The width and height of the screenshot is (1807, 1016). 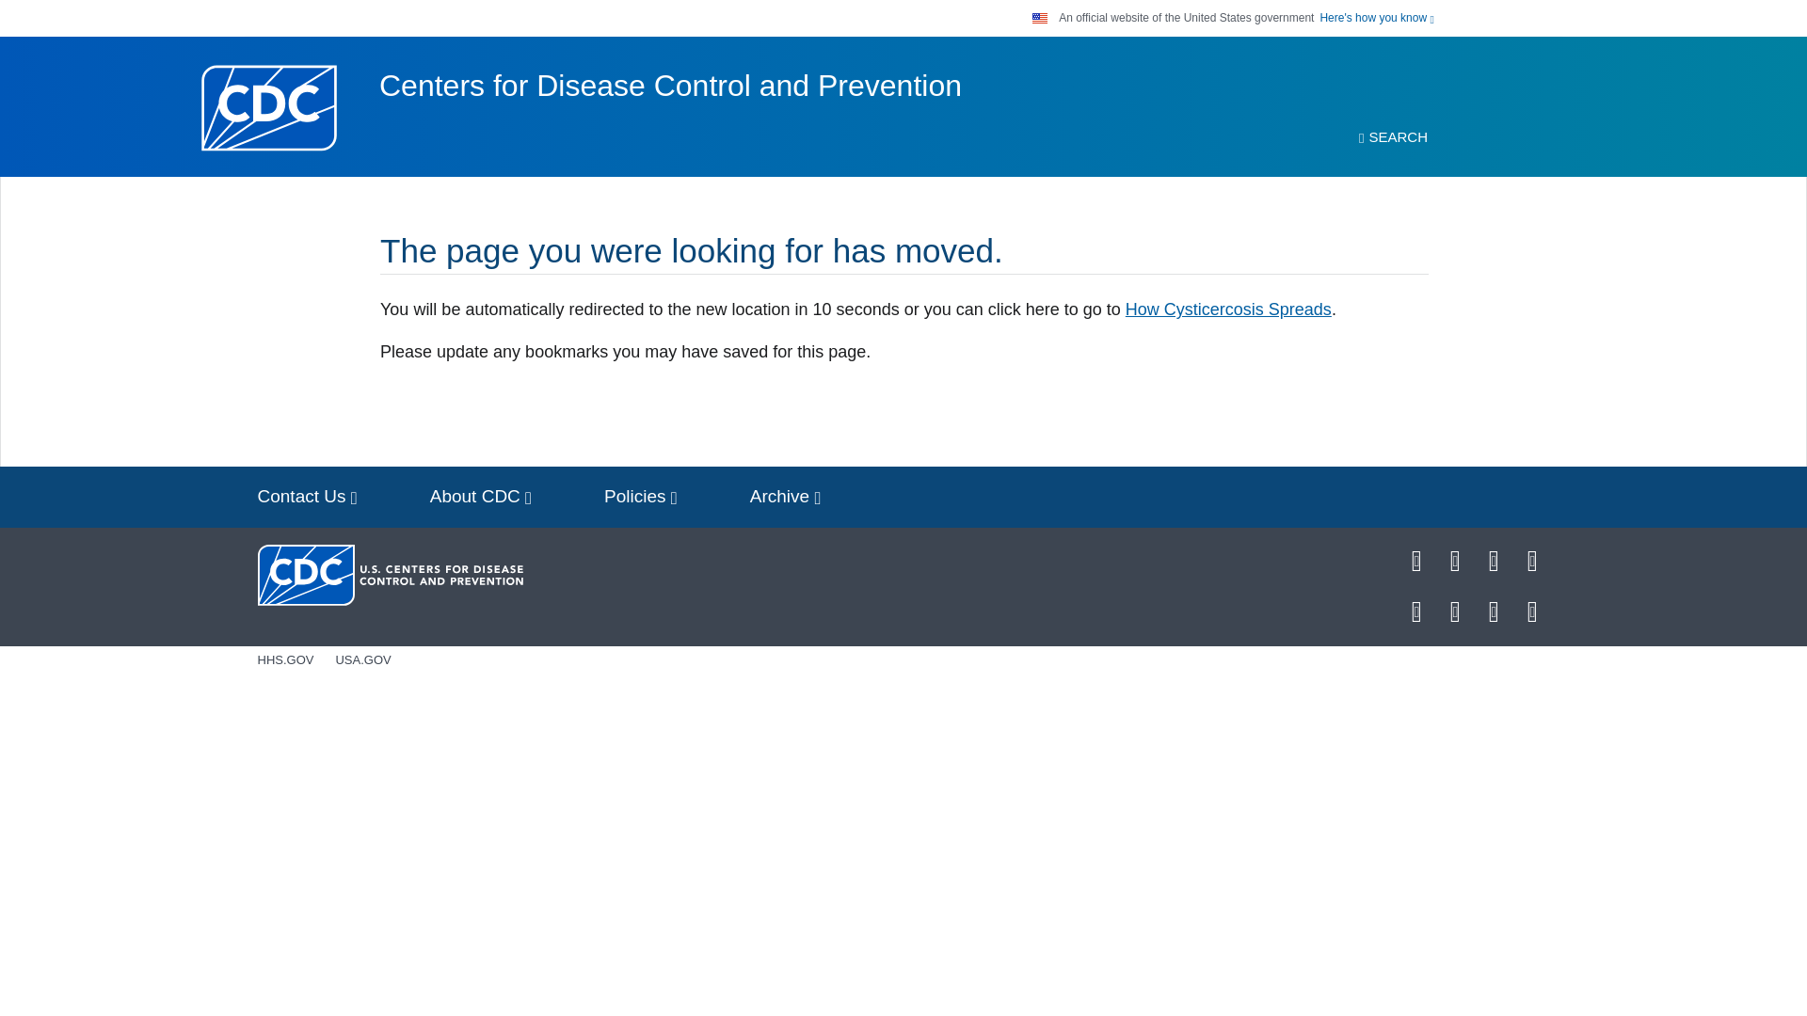 What do you see at coordinates (1376, 17) in the screenshot?
I see `Here's how you know` at bounding box center [1376, 17].